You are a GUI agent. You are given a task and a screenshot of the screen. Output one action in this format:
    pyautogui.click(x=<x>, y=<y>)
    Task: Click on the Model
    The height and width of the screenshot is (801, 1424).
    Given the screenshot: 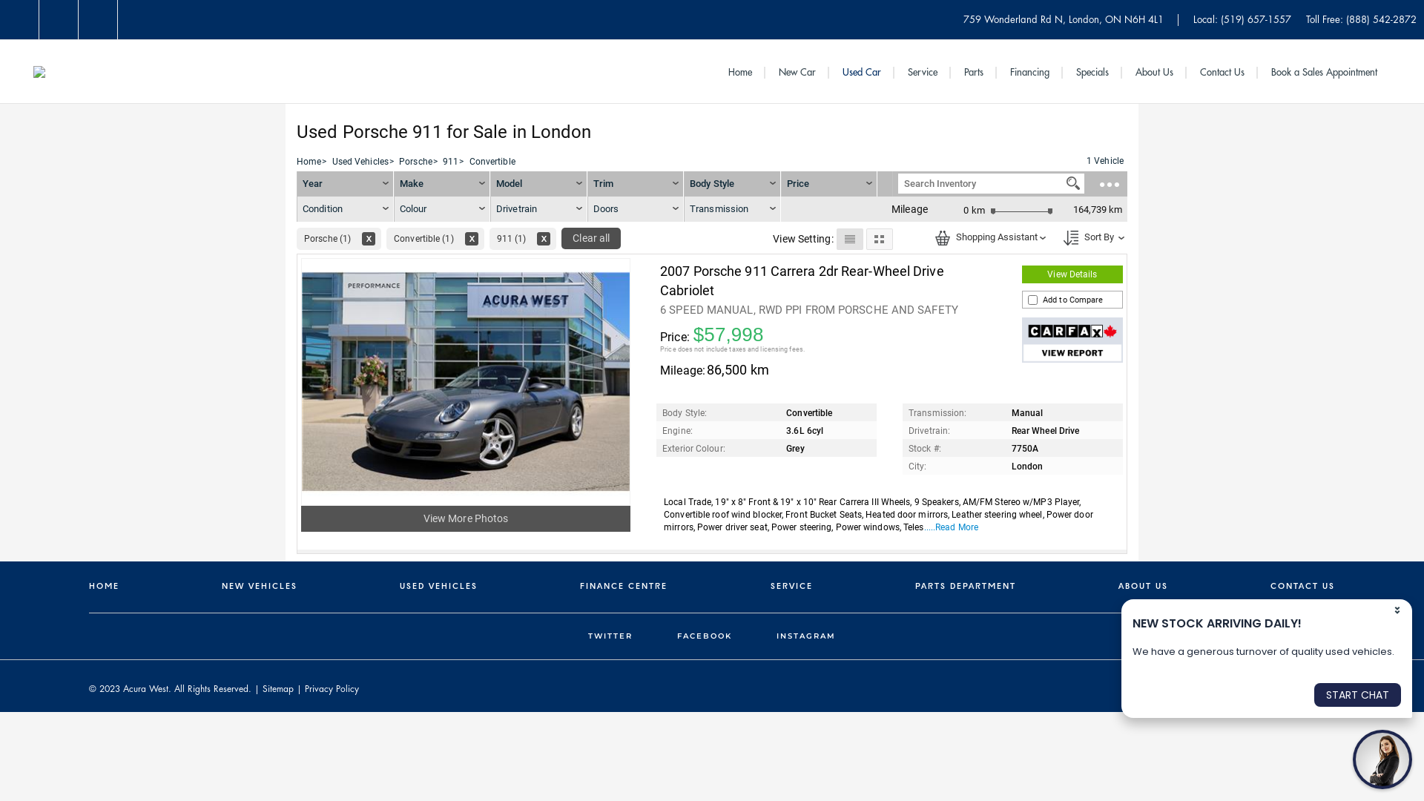 What is the action you would take?
    pyautogui.click(x=538, y=184)
    